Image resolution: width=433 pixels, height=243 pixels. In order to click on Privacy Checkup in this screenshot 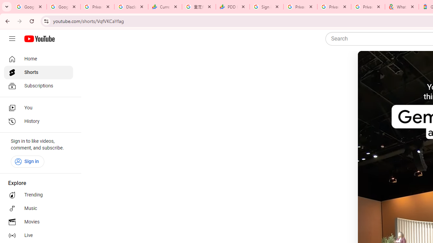, I will do `click(368, 7)`.